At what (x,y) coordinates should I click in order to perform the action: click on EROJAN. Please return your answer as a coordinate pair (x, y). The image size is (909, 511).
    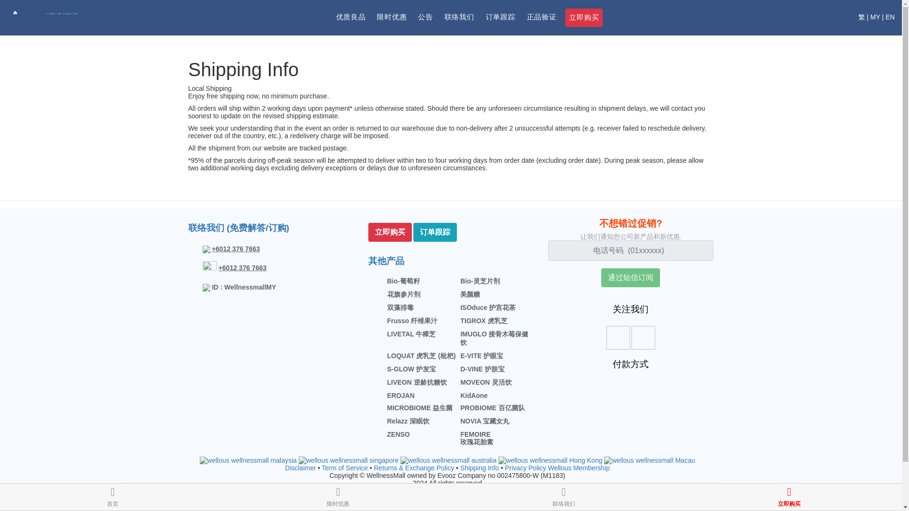
    Looking at the image, I should click on (401, 396).